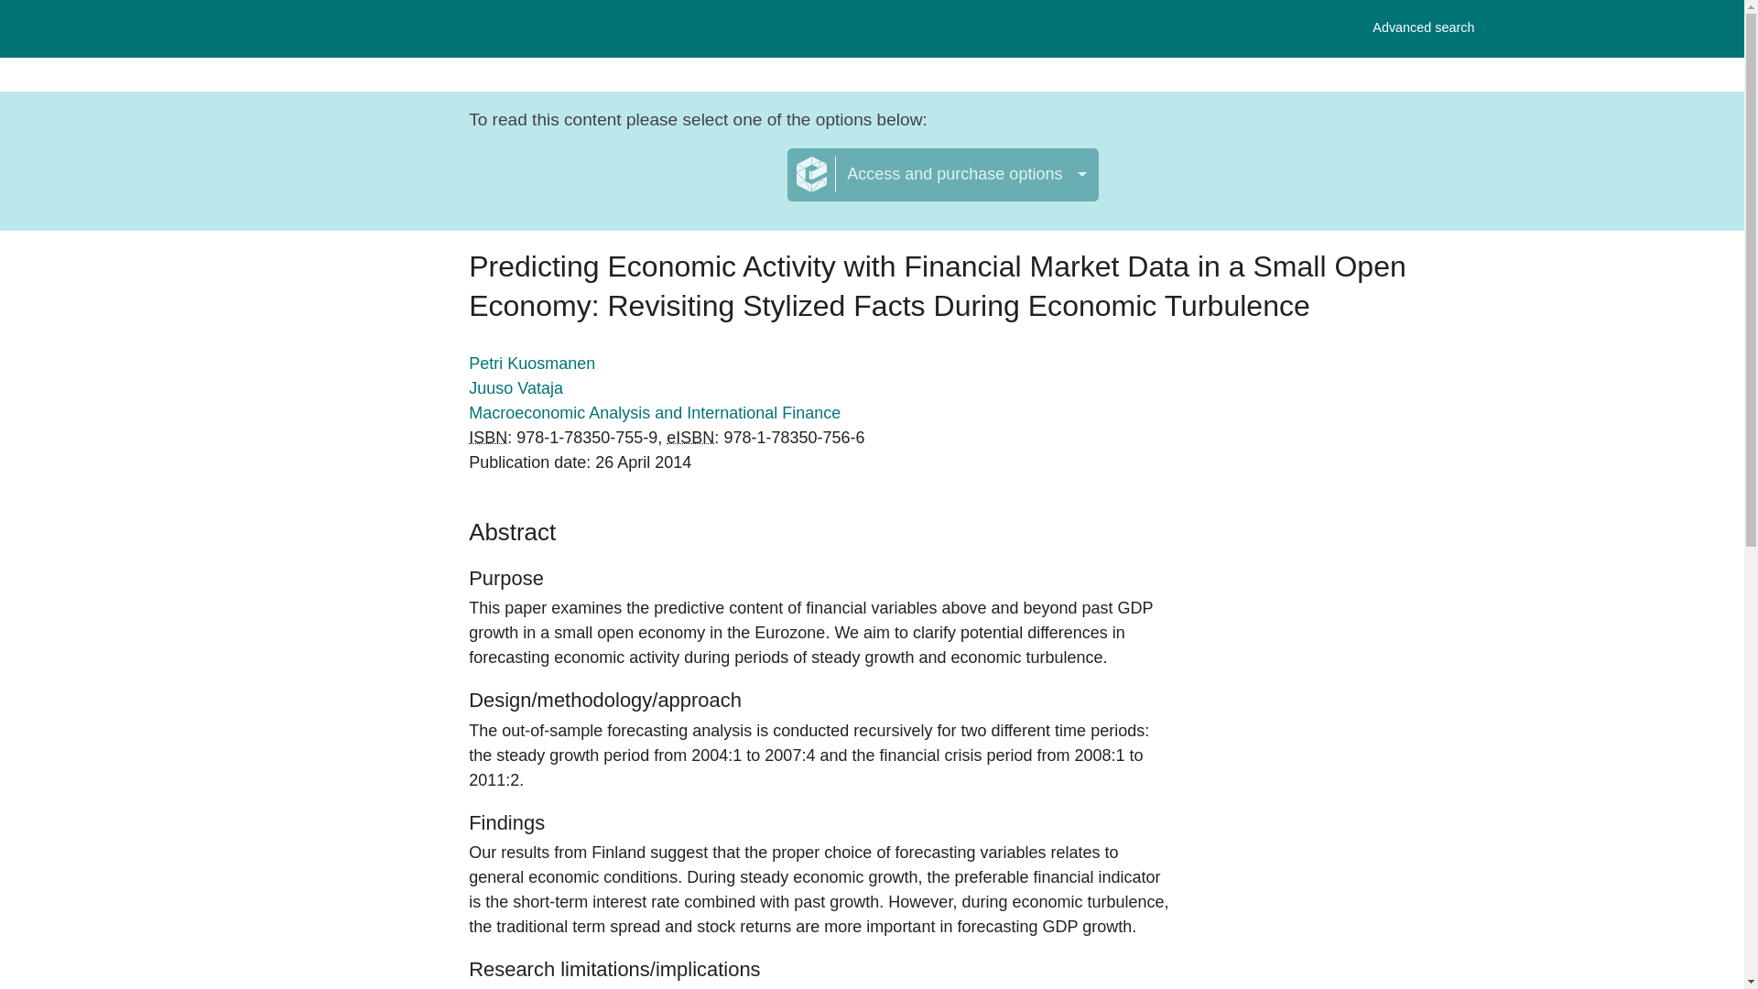 This screenshot has width=1758, height=989. Describe the element at coordinates (620, 186) in the screenshot. I see `Access through your institution` at that location.